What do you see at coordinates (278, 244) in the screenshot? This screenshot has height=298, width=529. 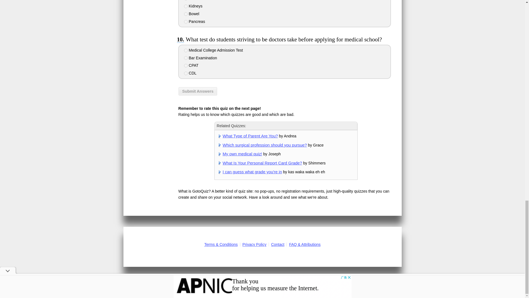 I see `Contact` at bounding box center [278, 244].